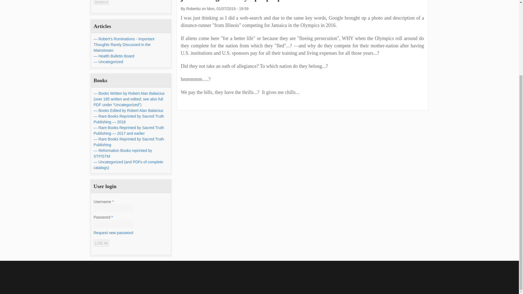 The image size is (523, 294). What do you see at coordinates (113, 232) in the screenshot?
I see `Request new password via e-mail.` at bounding box center [113, 232].